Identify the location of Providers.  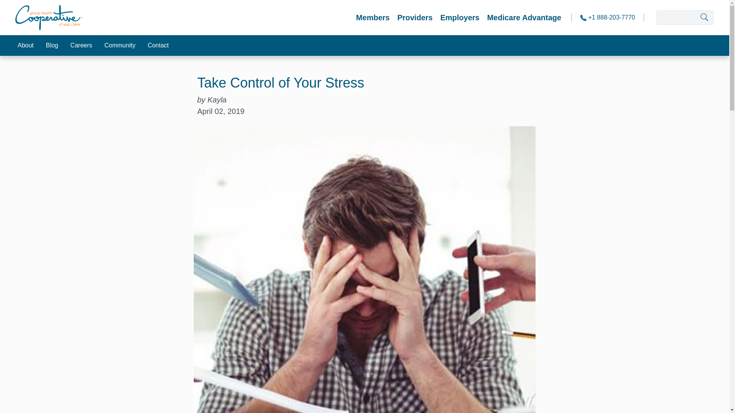
(415, 18).